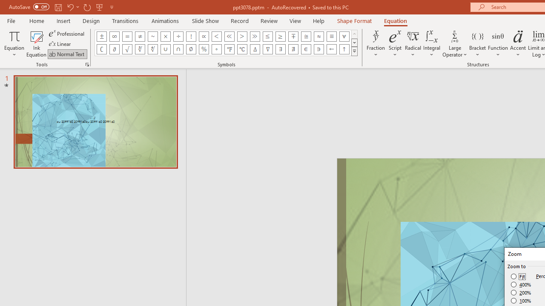 The image size is (545, 306). What do you see at coordinates (114, 49) in the screenshot?
I see `Equation Symbol Partial Differential` at bounding box center [114, 49].